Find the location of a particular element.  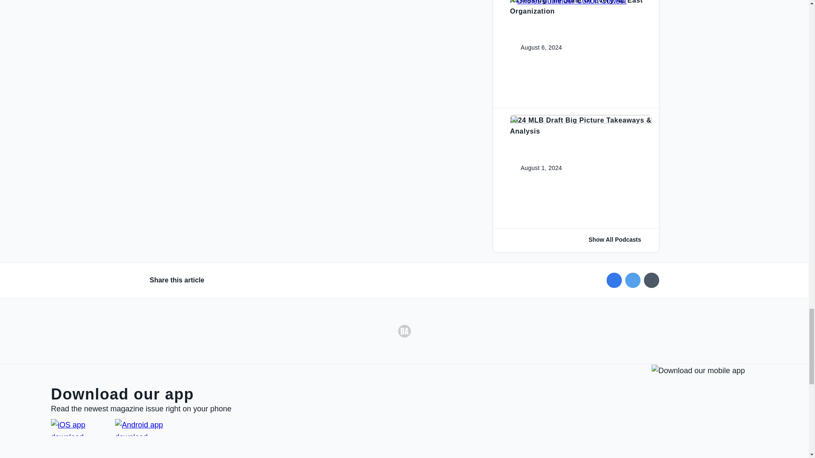

Share on Facebook is located at coordinates (614, 280).